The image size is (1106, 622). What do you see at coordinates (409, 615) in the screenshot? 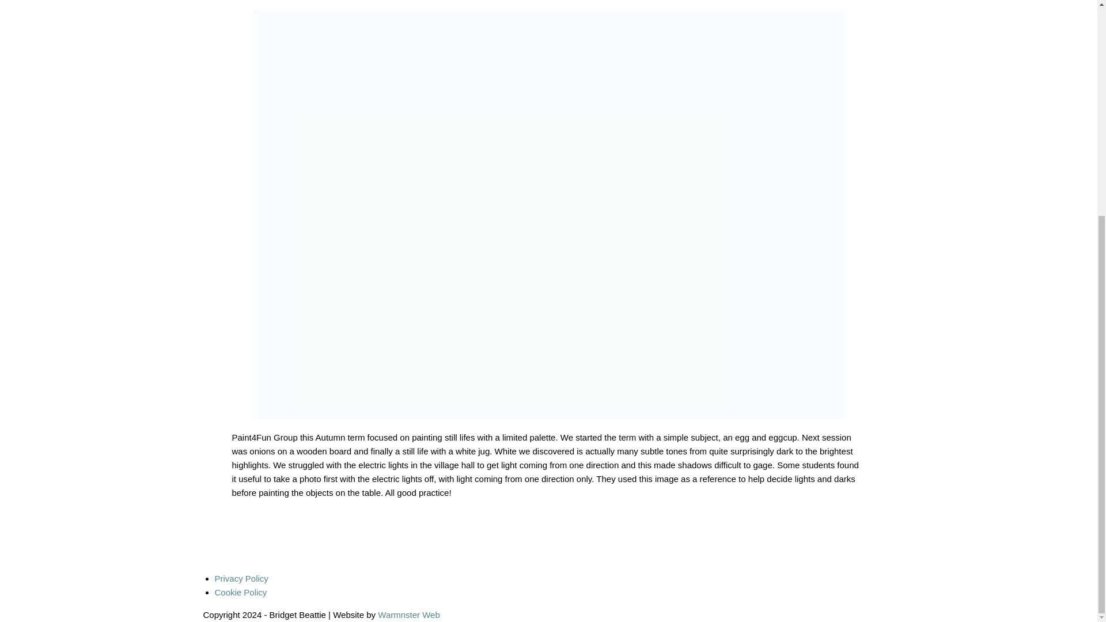
I see `Warmnster Web` at bounding box center [409, 615].